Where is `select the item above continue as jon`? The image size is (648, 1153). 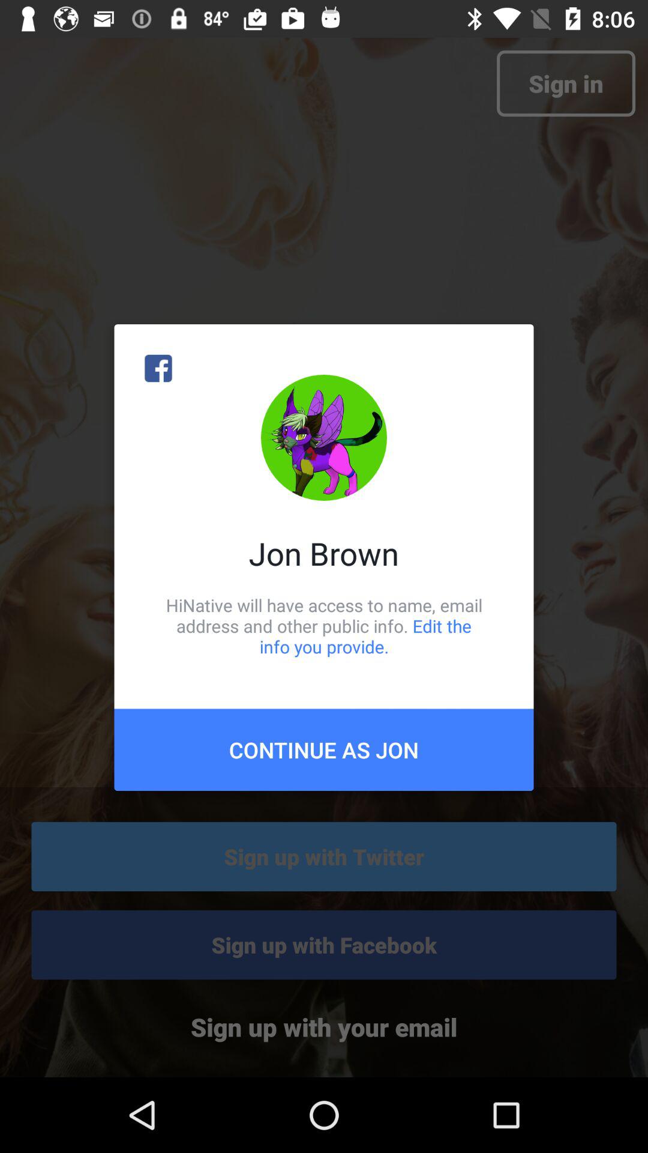 select the item above continue as jon is located at coordinates (324, 626).